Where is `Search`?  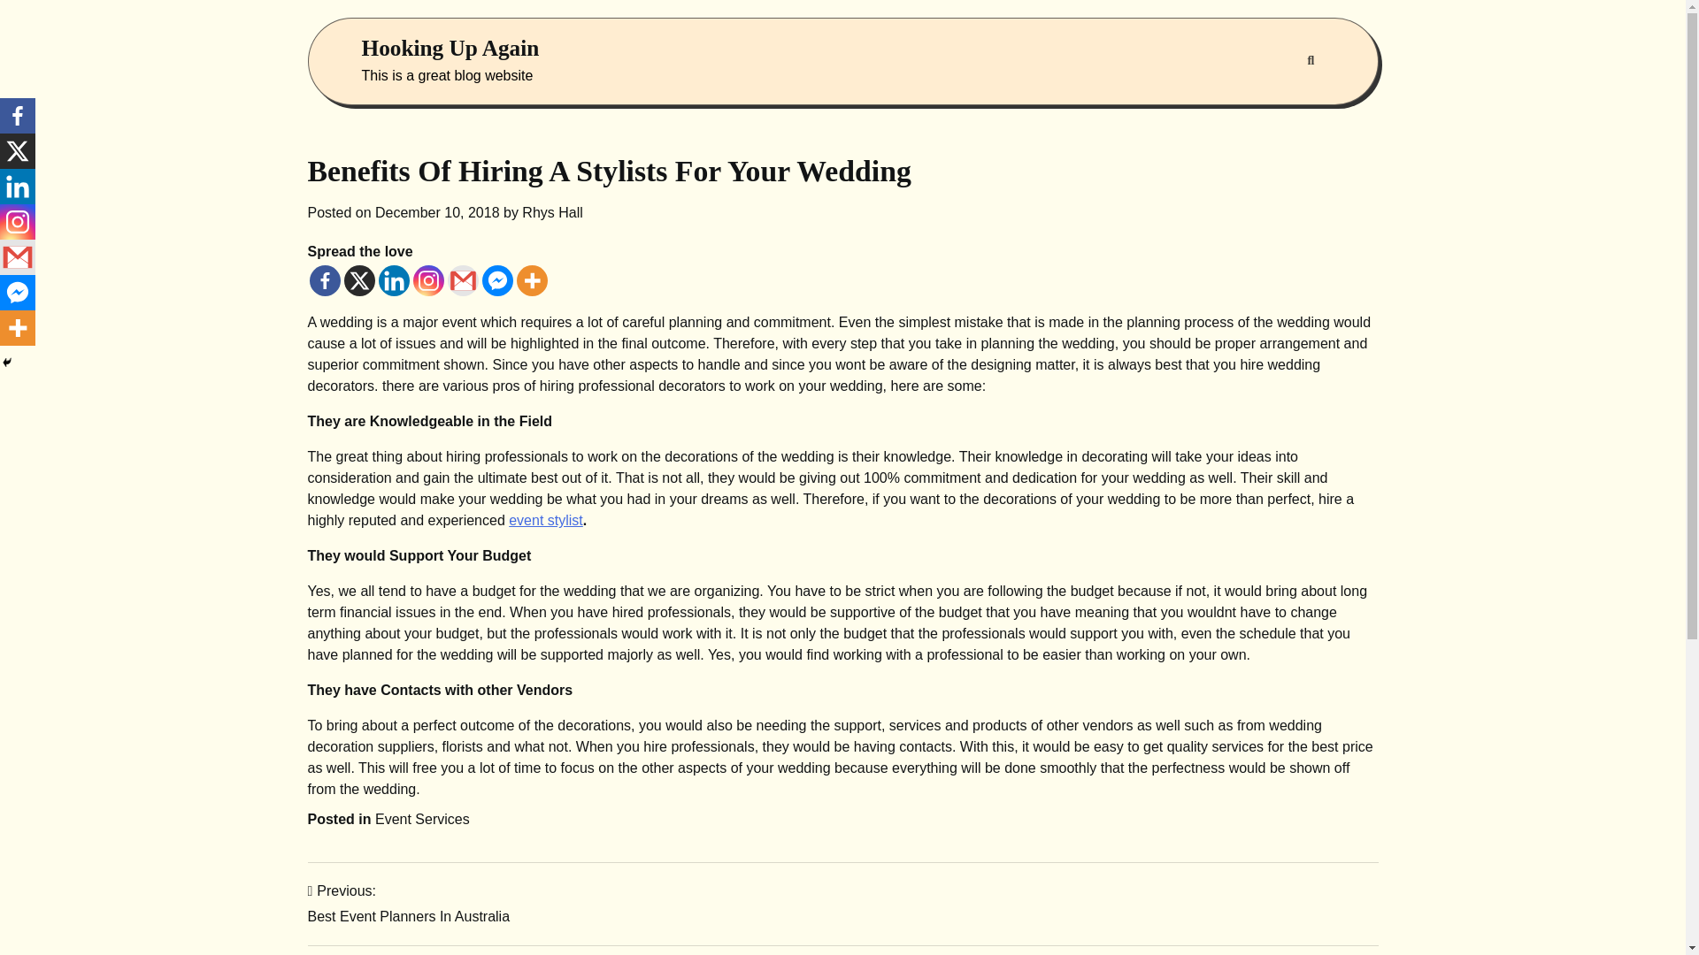
Search is located at coordinates (1310, 61).